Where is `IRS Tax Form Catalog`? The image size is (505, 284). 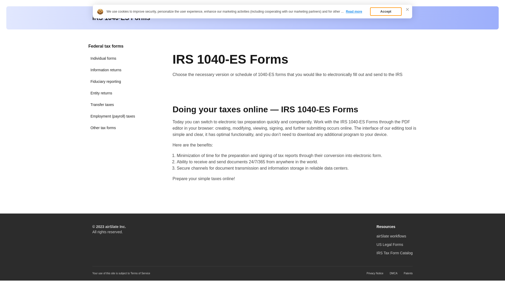 IRS Tax Form Catalog is located at coordinates (395, 253).